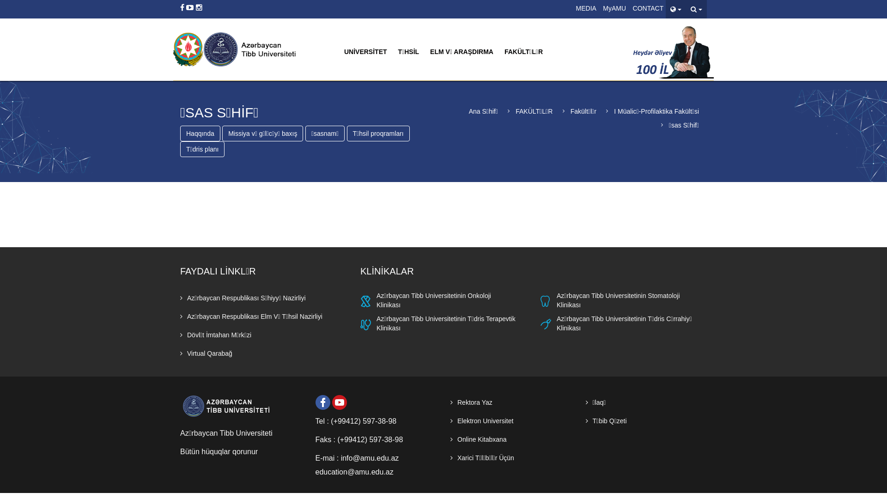  I want to click on Elektron Universitet, so click(482, 421).